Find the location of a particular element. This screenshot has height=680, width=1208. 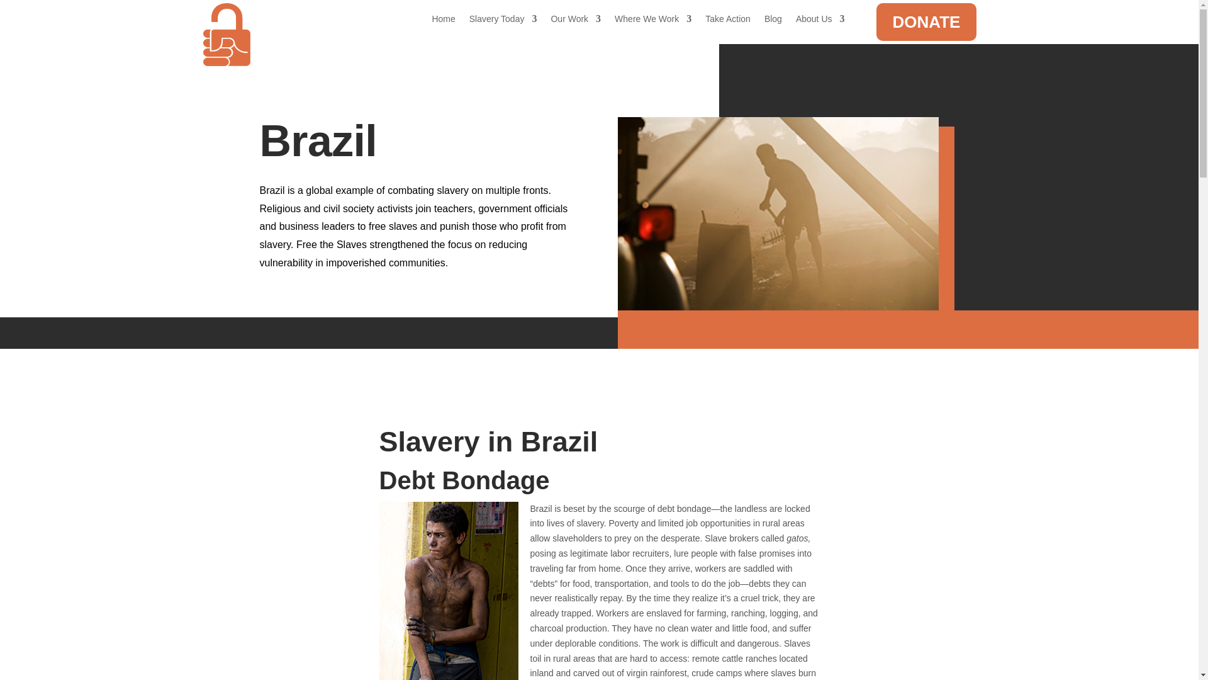

Our Work is located at coordinates (575, 21).